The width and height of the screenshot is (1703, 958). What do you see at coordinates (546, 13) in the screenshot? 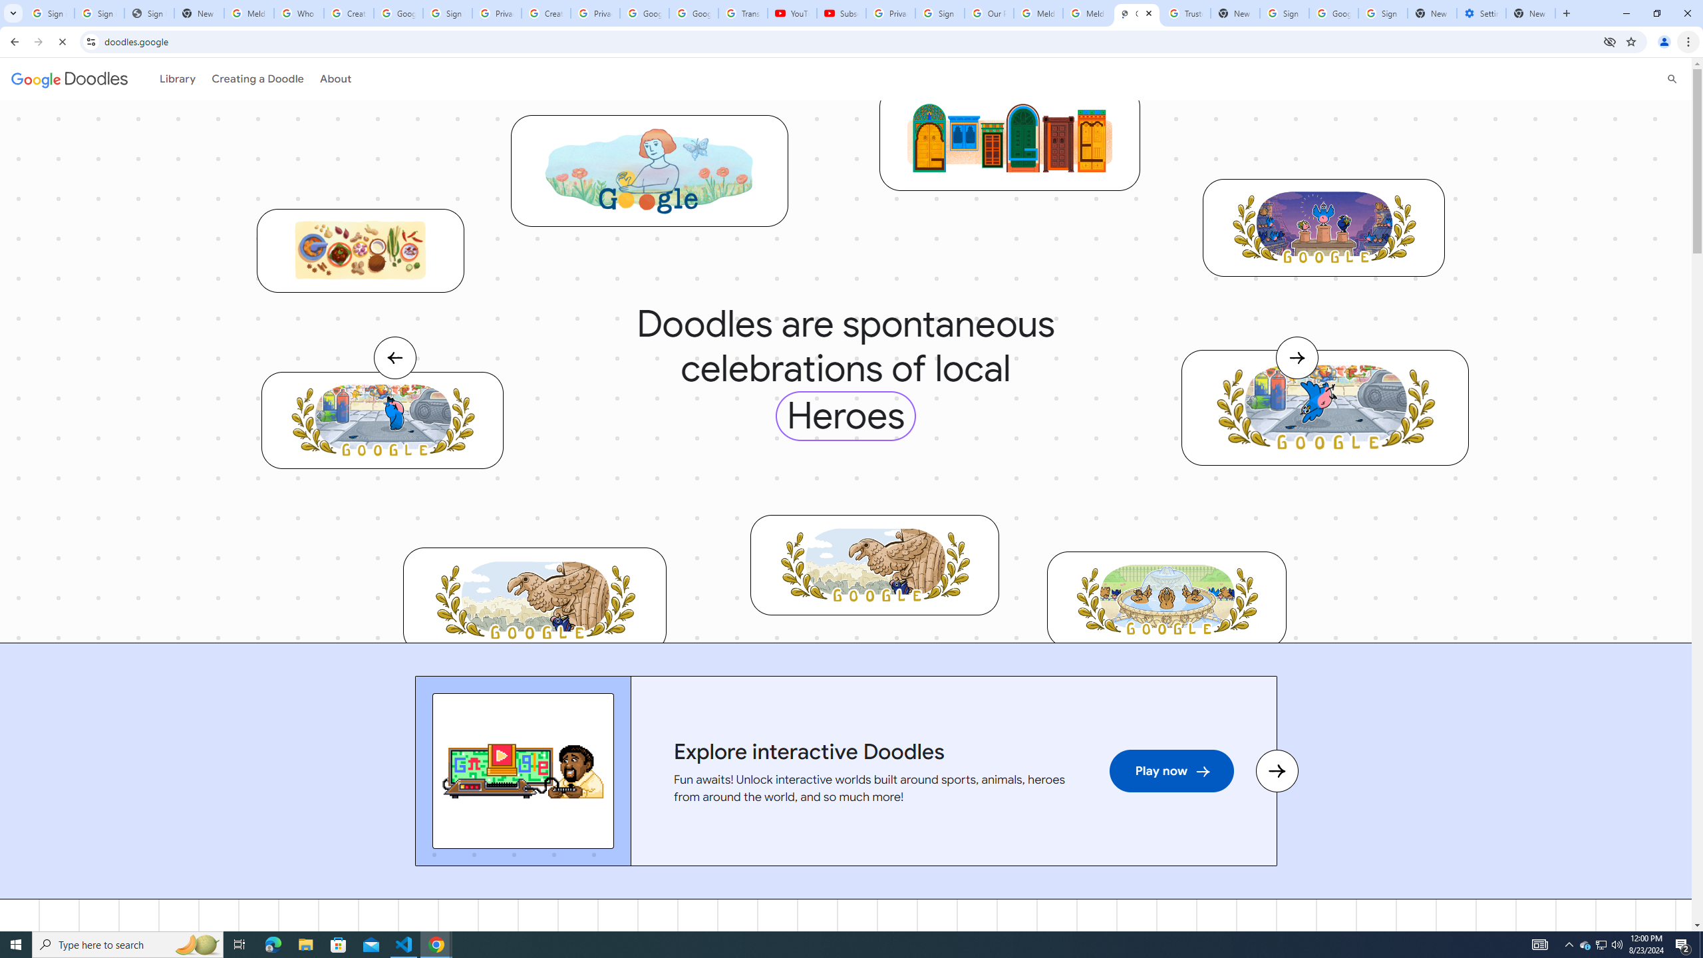
I see `Create your Google Account` at bounding box center [546, 13].